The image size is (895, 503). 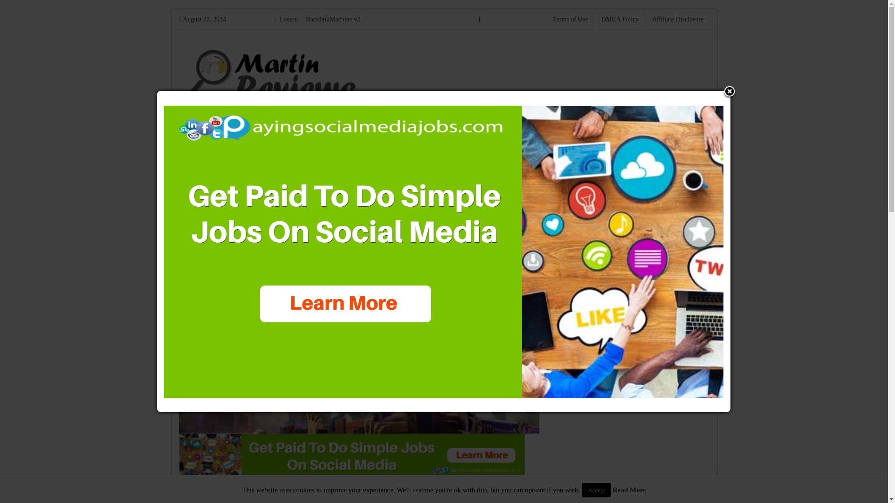 I want to click on Affiliate Disclosure, so click(x=678, y=19).